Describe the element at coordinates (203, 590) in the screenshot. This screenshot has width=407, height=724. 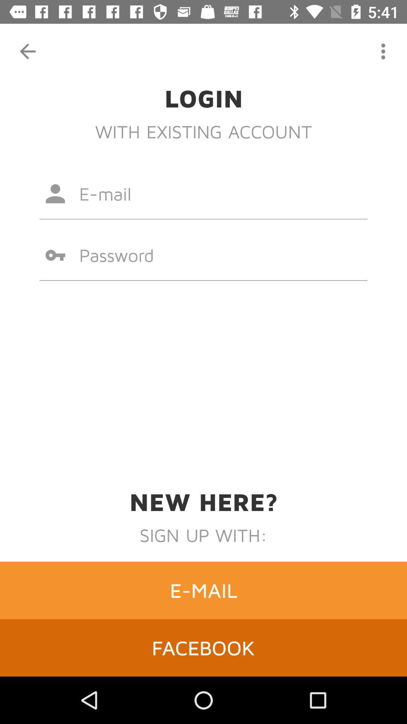
I see `launch the icon below the sign up with: icon` at that location.